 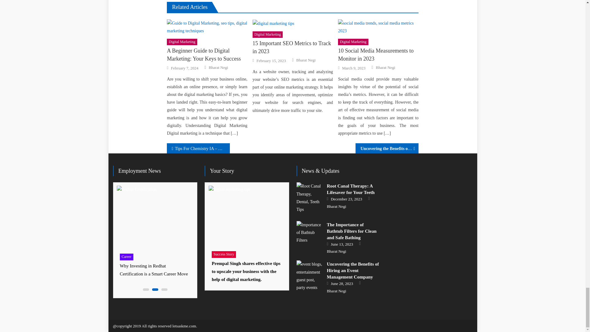 What do you see at coordinates (207, 27) in the screenshot?
I see `A Beginner Guide to Digital Marketing: Your Keys to Success` at bounding box center [207, 27].